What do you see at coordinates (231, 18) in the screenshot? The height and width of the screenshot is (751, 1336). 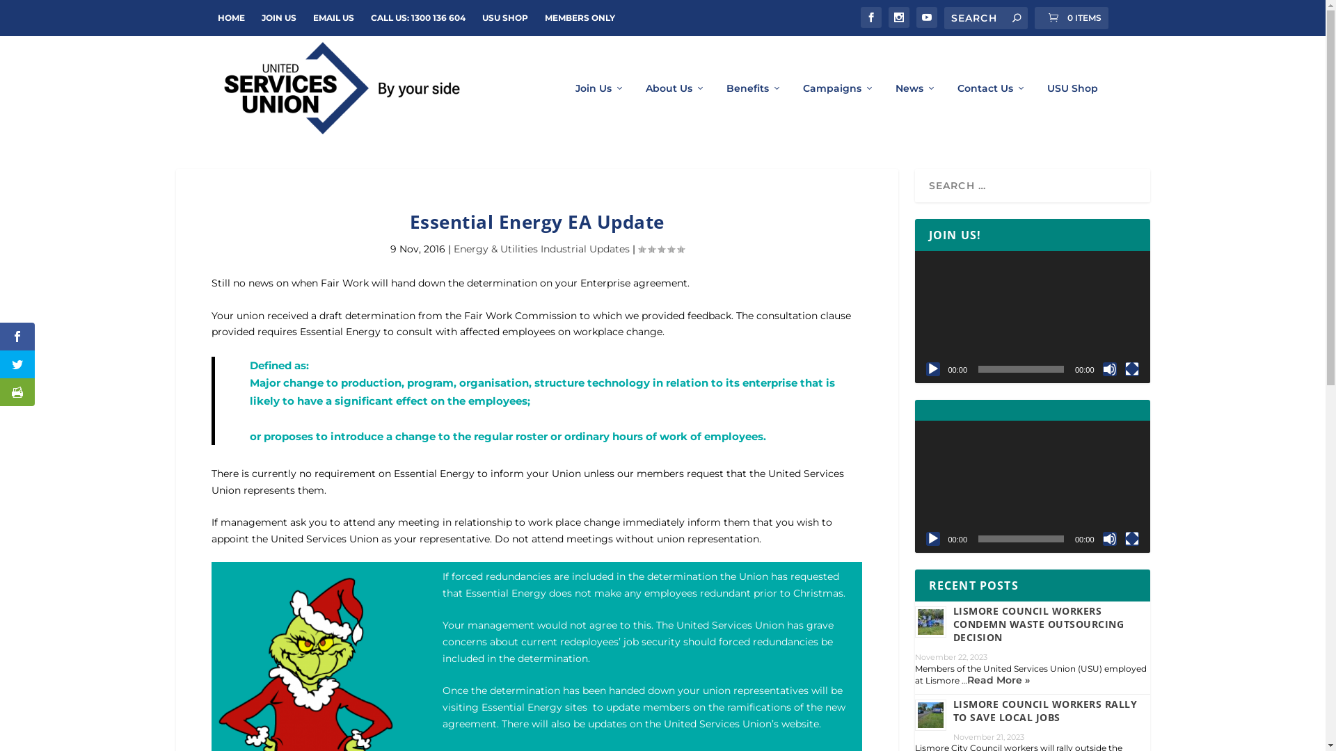 I see `HOME` at bounding box center [231, 18].